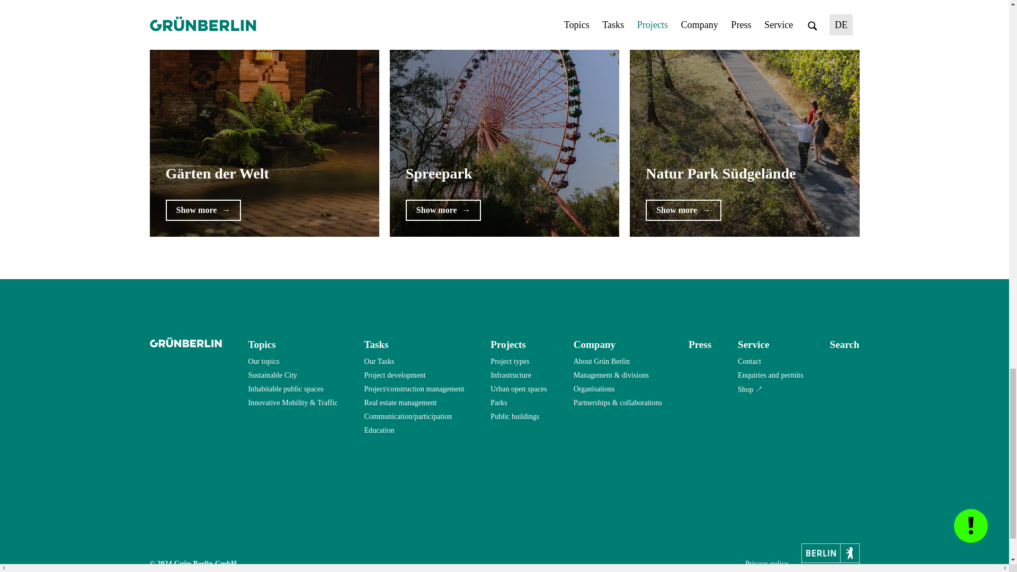 The width and height of the screenshot is (1017, 572). I want to click on Urban open spaces, so click(518, 389).